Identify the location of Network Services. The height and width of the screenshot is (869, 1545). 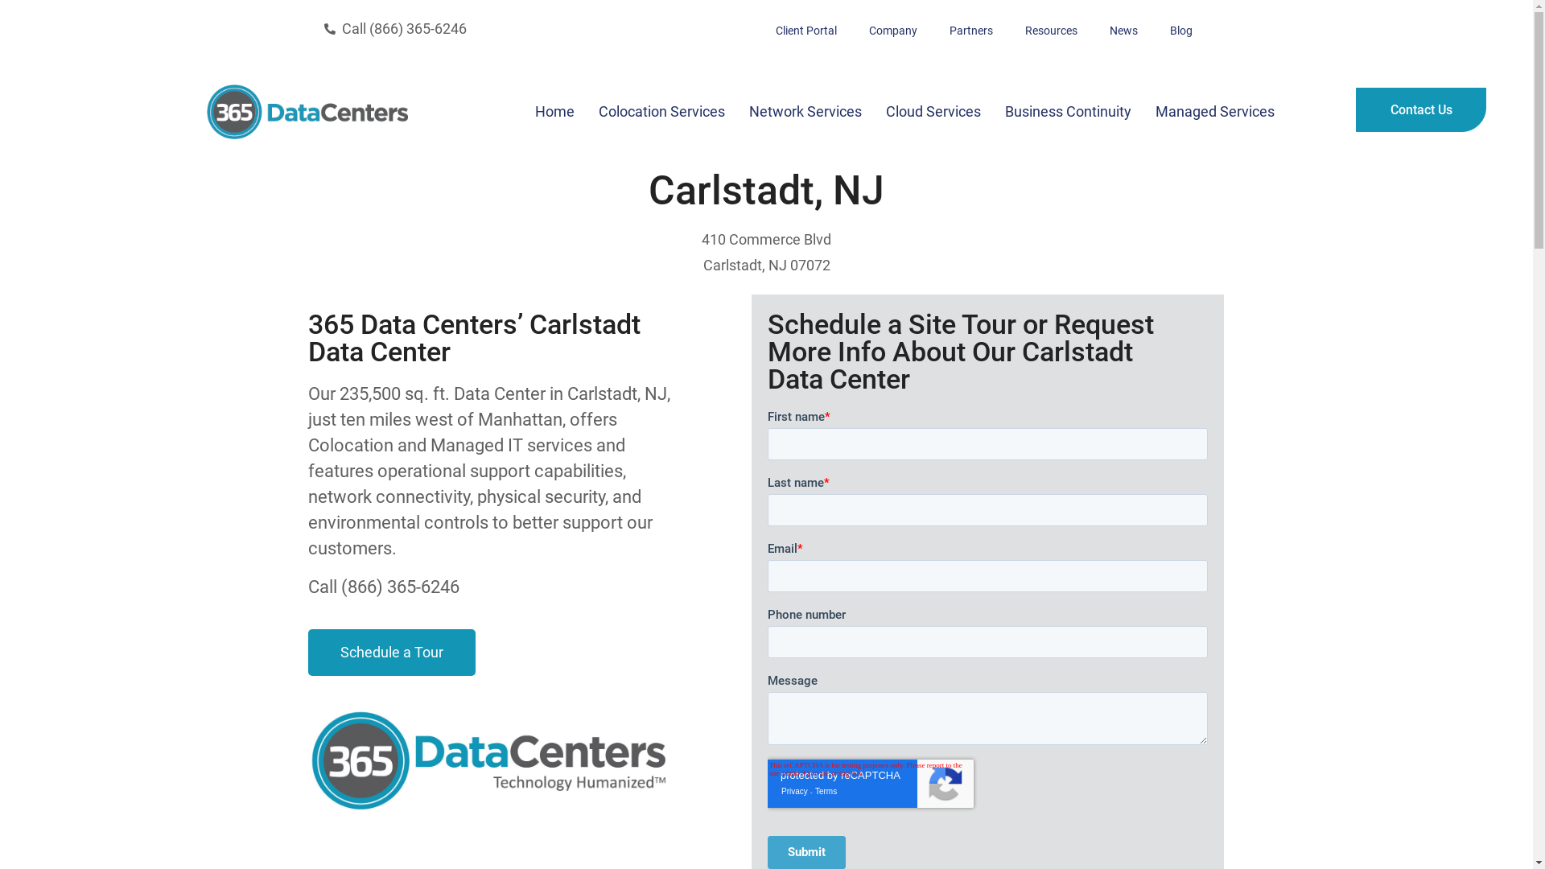
(805, 111).